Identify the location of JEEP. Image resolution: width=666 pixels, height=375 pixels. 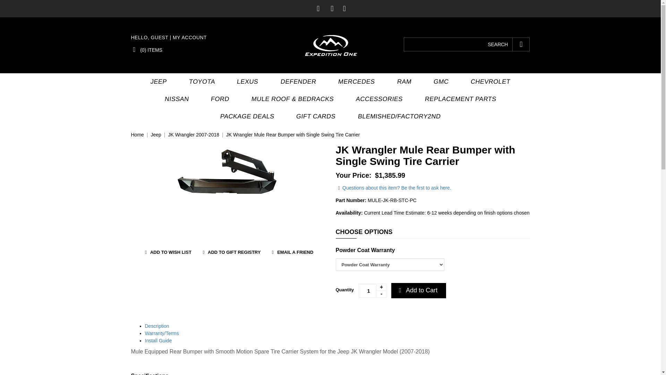
(157, 82).